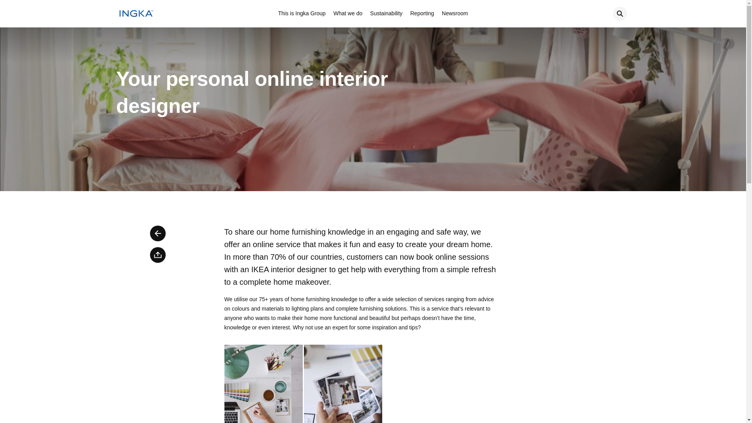 The height and width of the screenshot is (423, 752). What do you see at coordinates (455, 14) in the screenshot?
I see `Newsroom` at bounding box center [455, 14].